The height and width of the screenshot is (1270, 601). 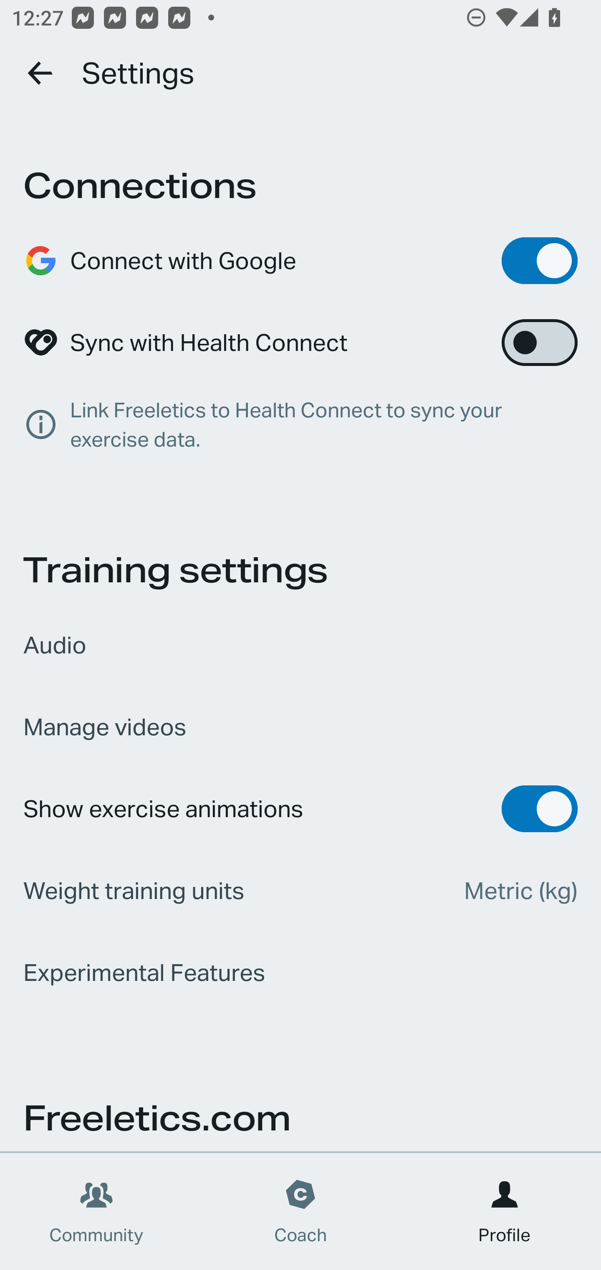 What do you see at coordinates (300, 261) in the screenshot?
I see `Connect with Google` at bounding box center [300, 261].